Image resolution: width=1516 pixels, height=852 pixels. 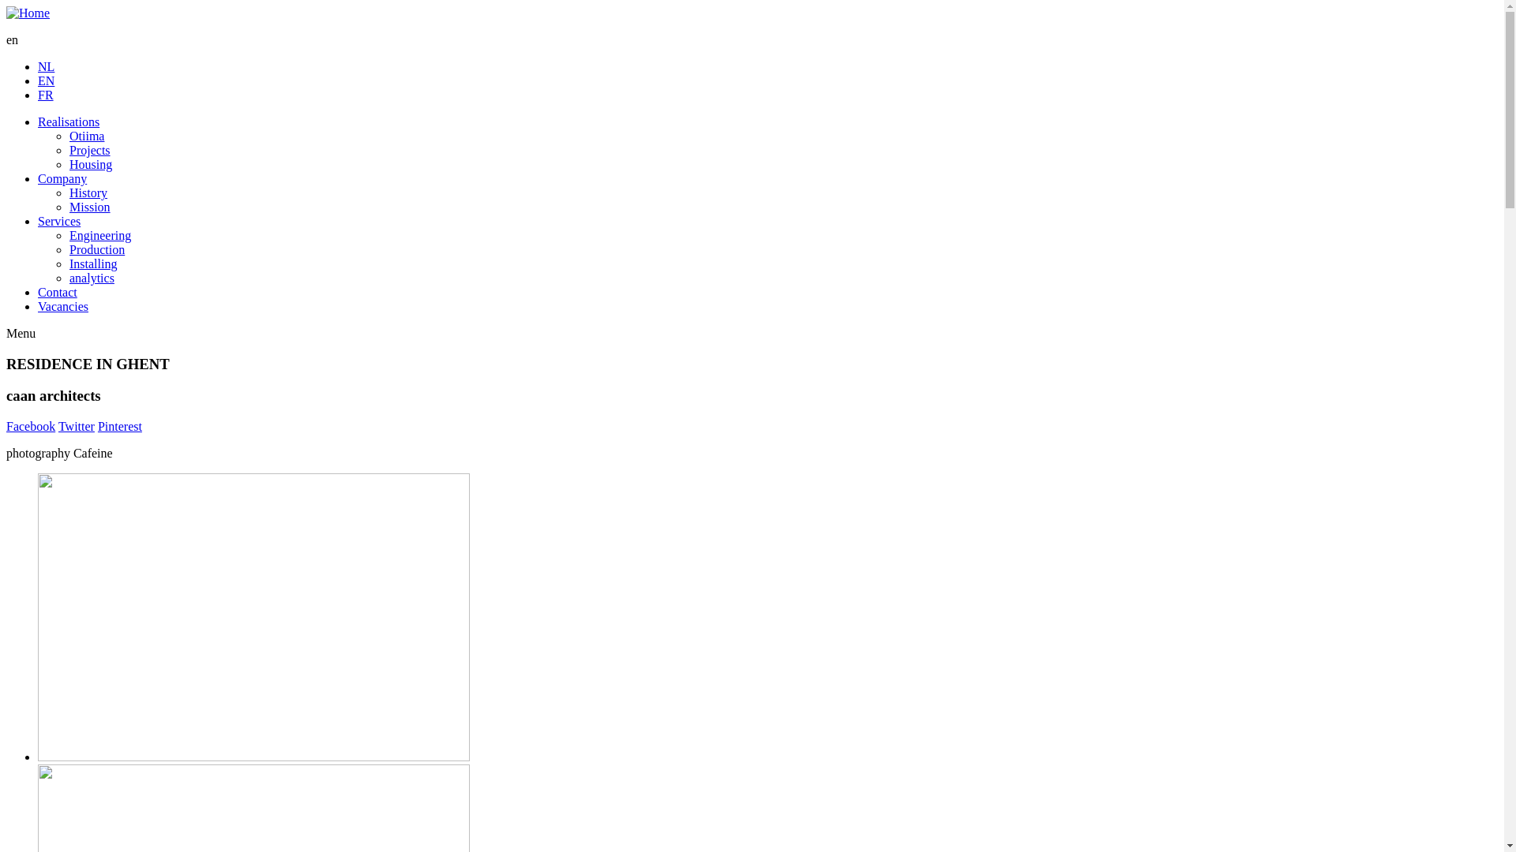 What do you see at coordinates (93, 263) in the screenshot?
I see `Installing` at bounding box center [93, 263].